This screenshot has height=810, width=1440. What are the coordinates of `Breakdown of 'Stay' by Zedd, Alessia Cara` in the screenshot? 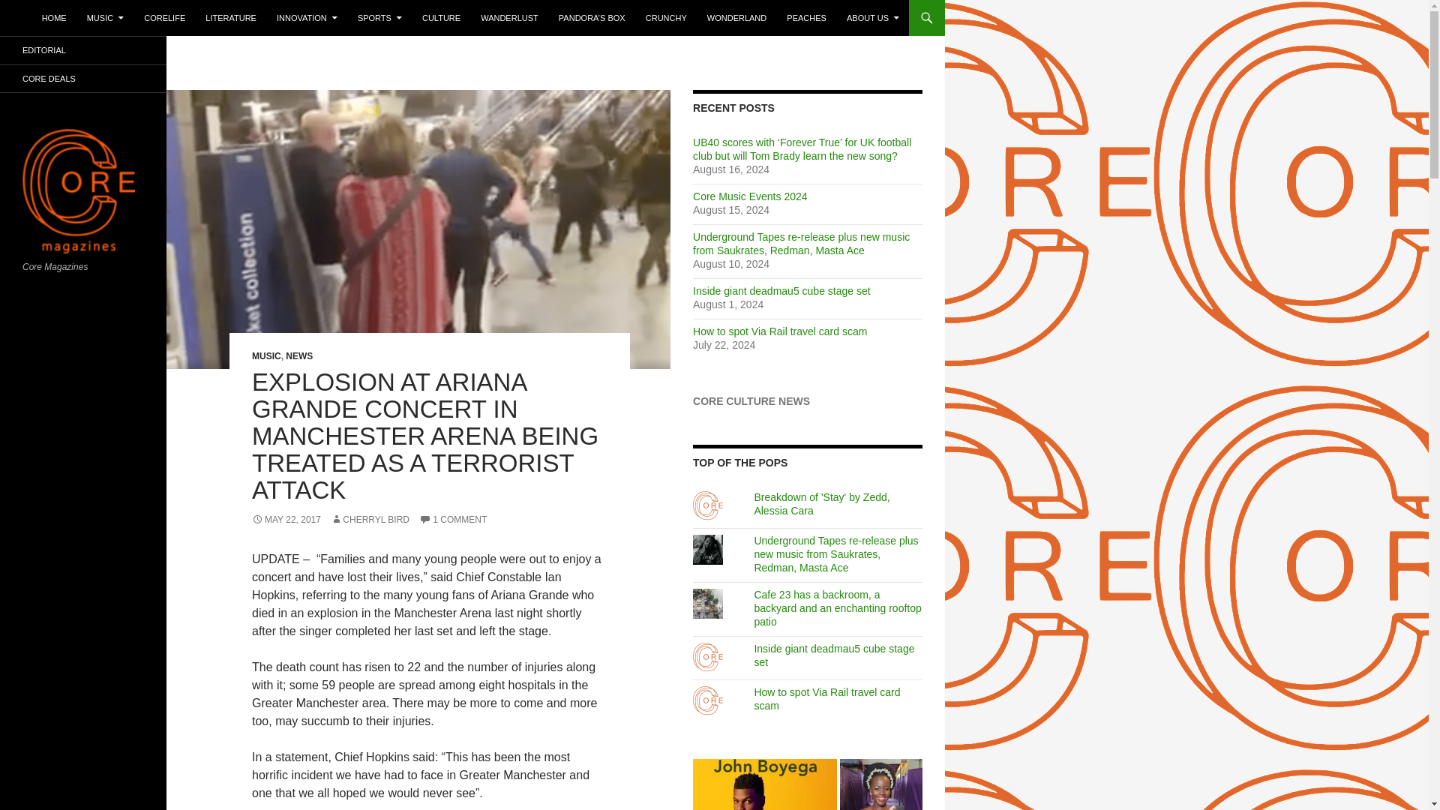 It's located at (821, 504).